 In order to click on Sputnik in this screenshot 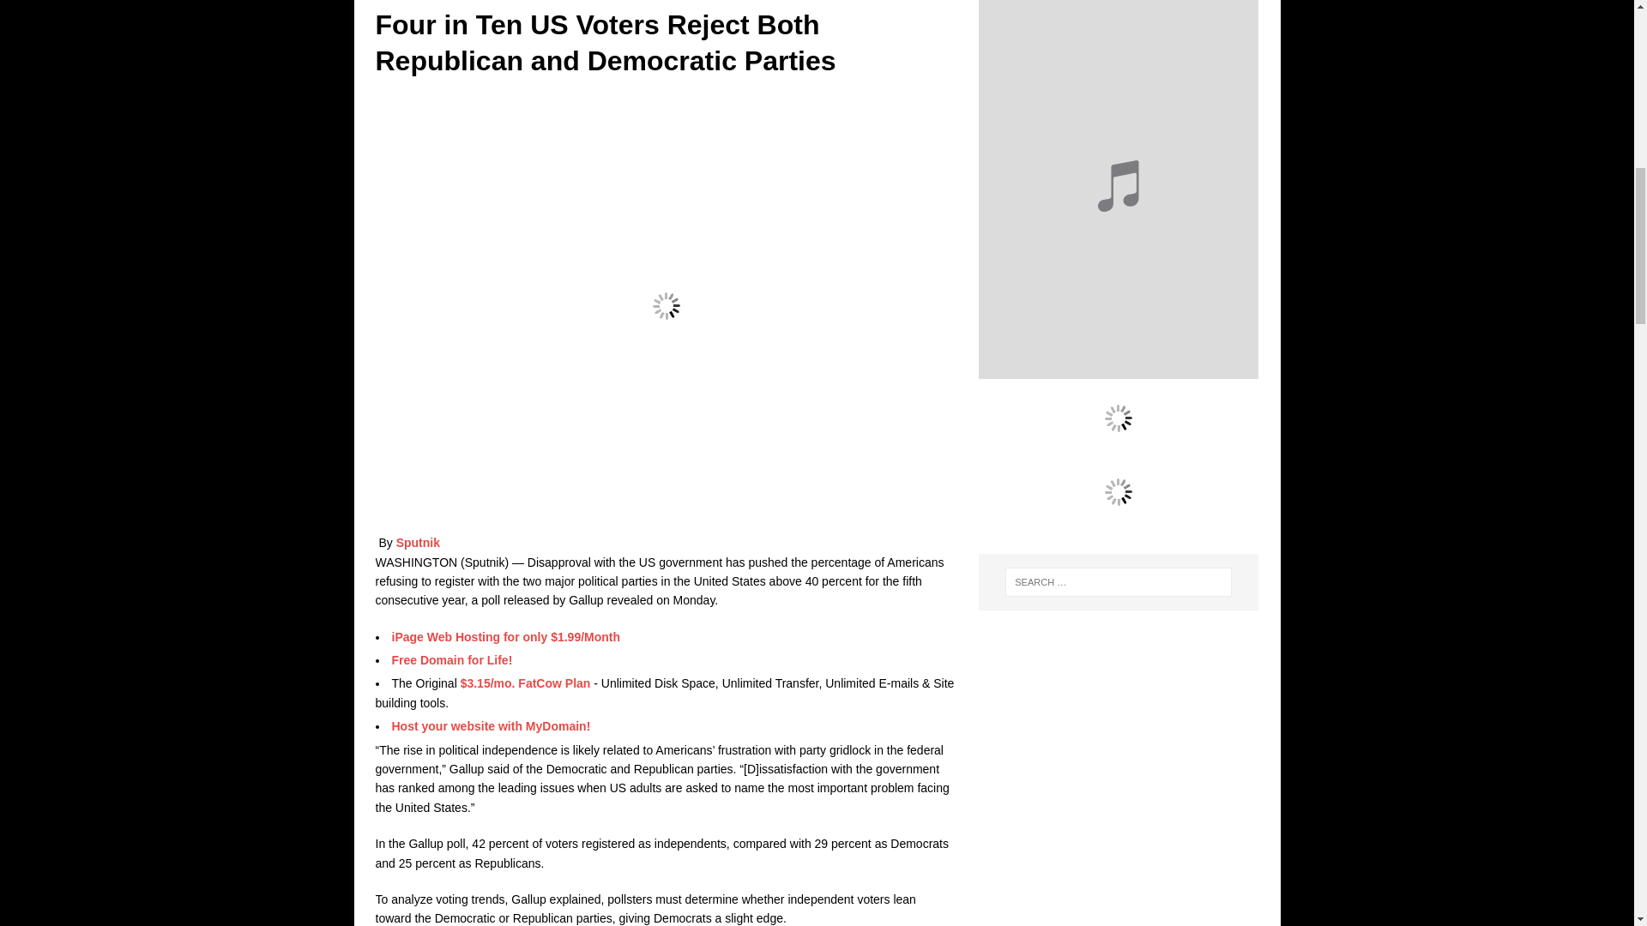, I will do `click(418, 543)`.